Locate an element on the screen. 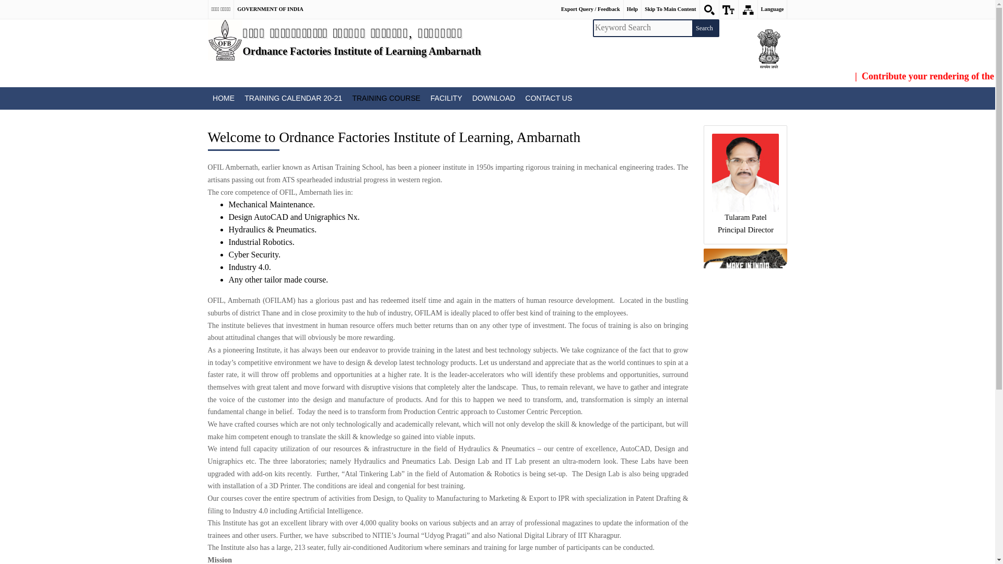 This screenshot has width=1003, height=564. HOME is located at coordinates (224, 98).